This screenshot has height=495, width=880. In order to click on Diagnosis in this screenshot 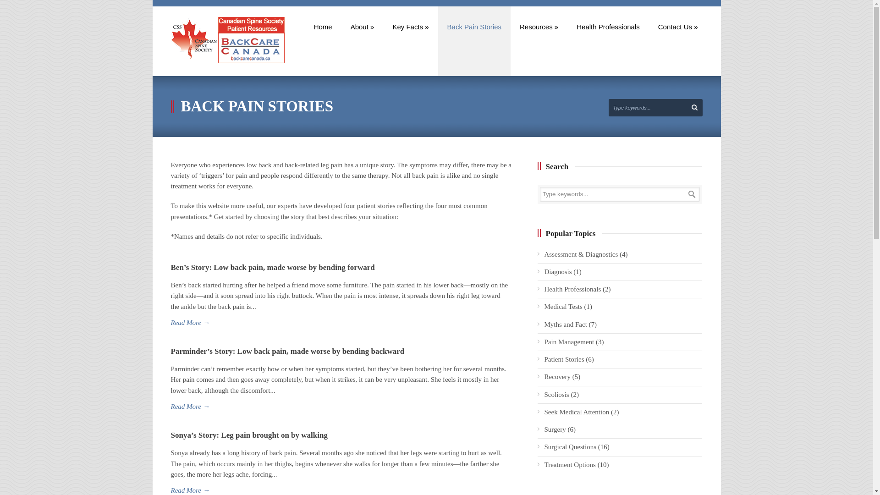, I will do `click(558, 272)`.